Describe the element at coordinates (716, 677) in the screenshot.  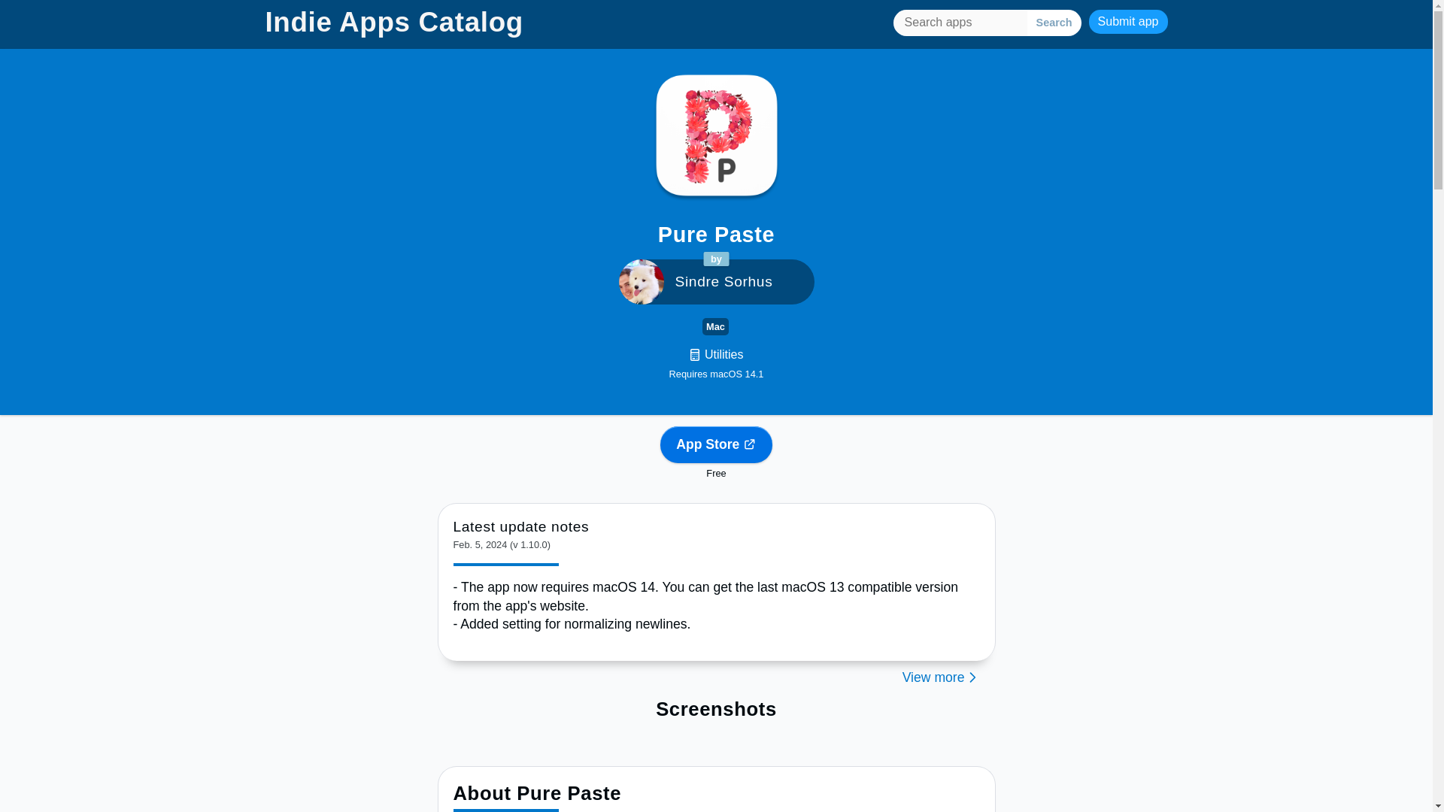
I see `View more` at that location.